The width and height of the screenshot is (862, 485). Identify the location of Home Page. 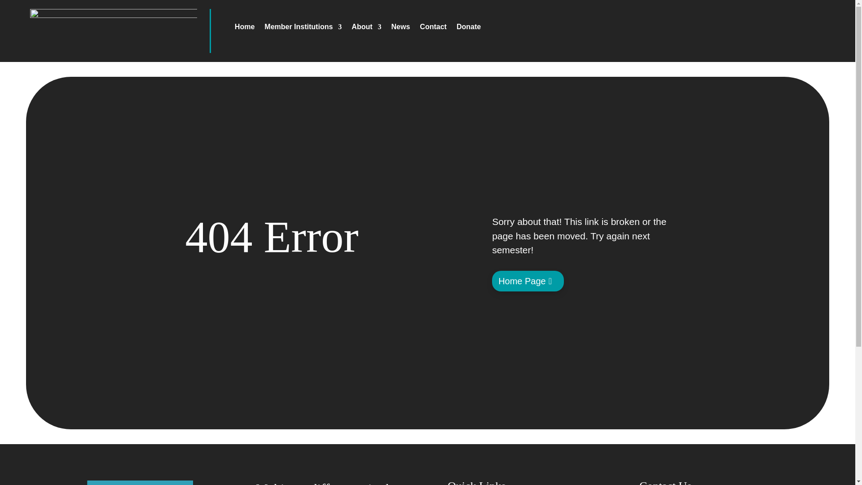
(528, 281).